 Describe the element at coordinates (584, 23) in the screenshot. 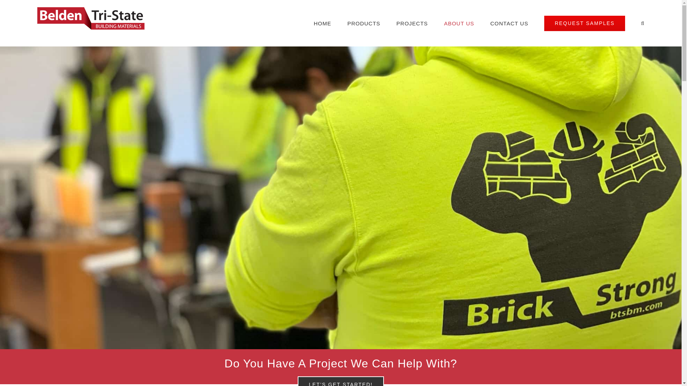

I see `REQUEST SAMPLES` at that location.